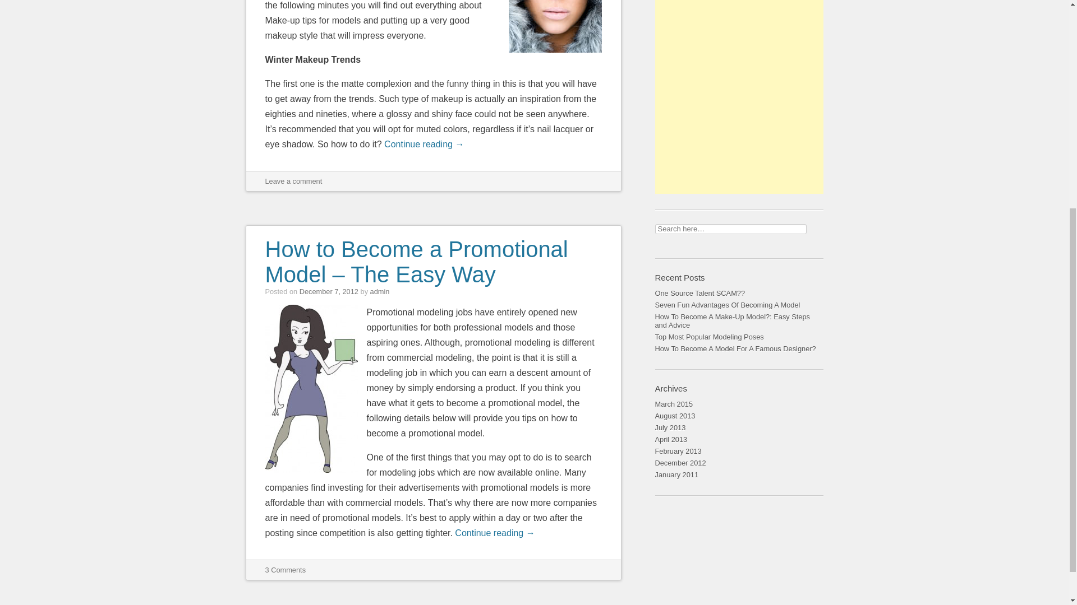  I want to click on March 2015, so click(739, 404).